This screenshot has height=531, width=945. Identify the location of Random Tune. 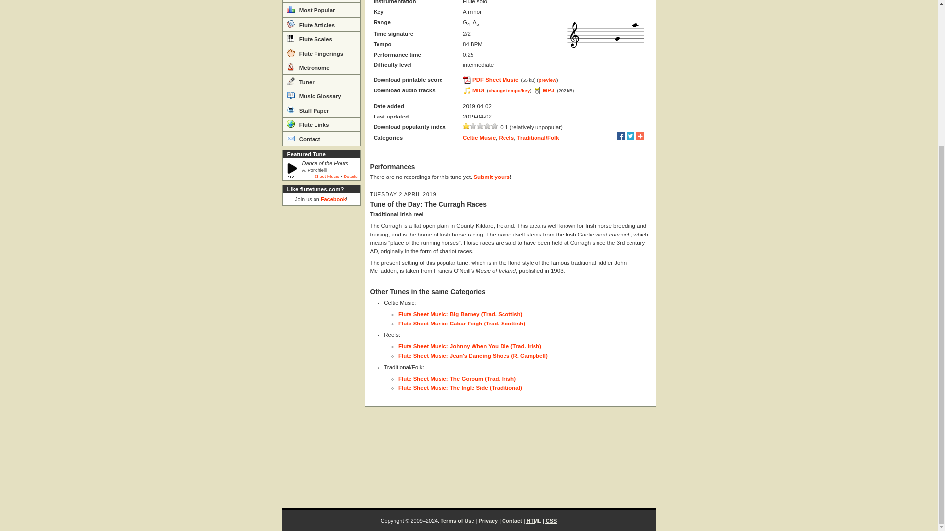
(321, 1).